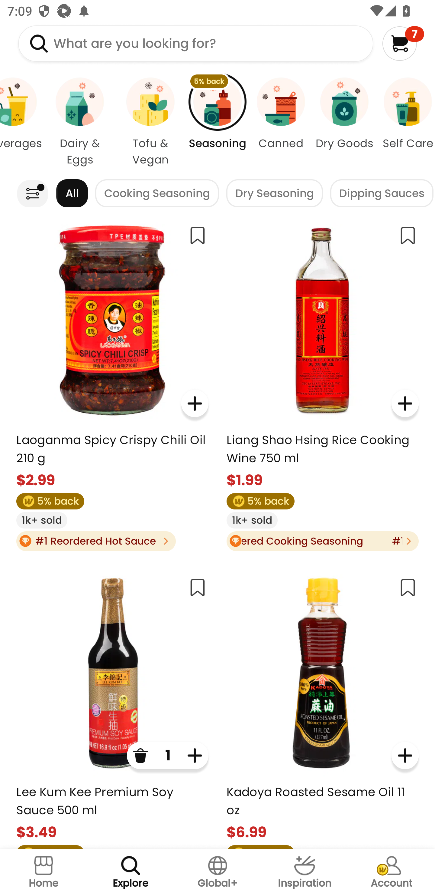 The height and width of the screenshot is (896, 435). I want to click on Explore, so click(130, 872).